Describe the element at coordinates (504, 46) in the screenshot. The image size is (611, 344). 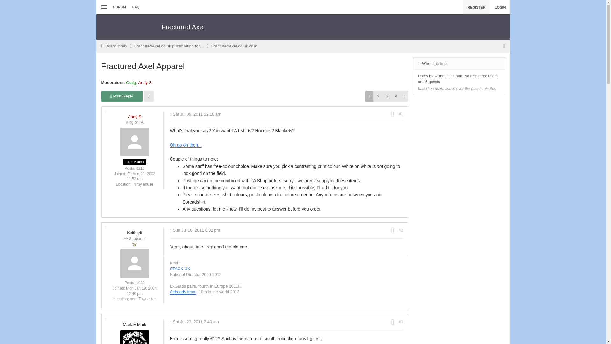
I see `Jump to` at that location.